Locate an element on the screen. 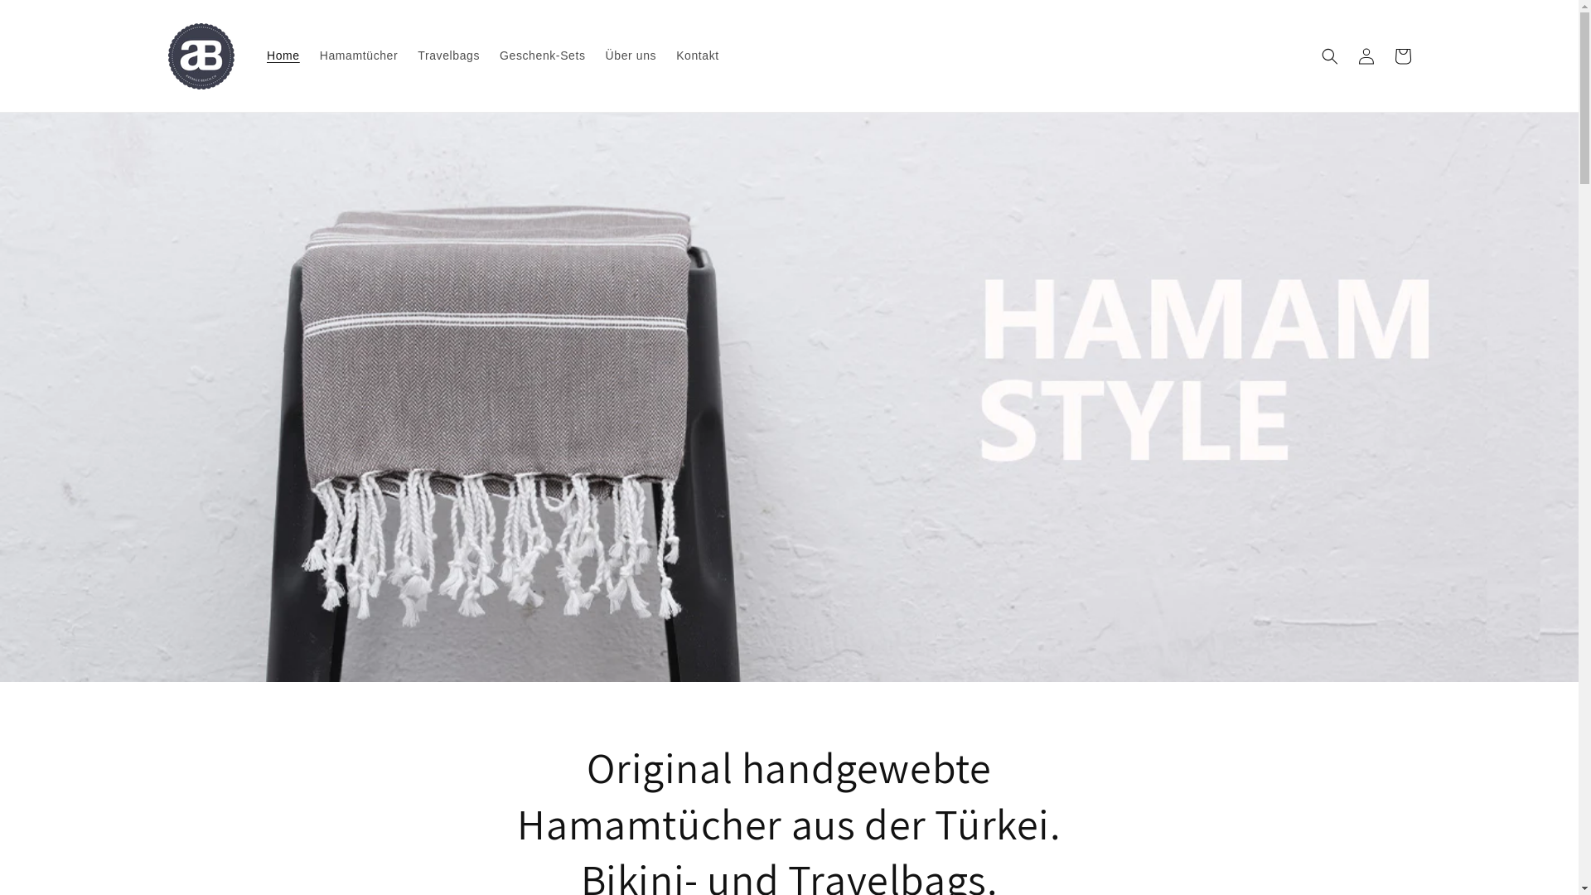  Home is located at coordinates (283, 56).